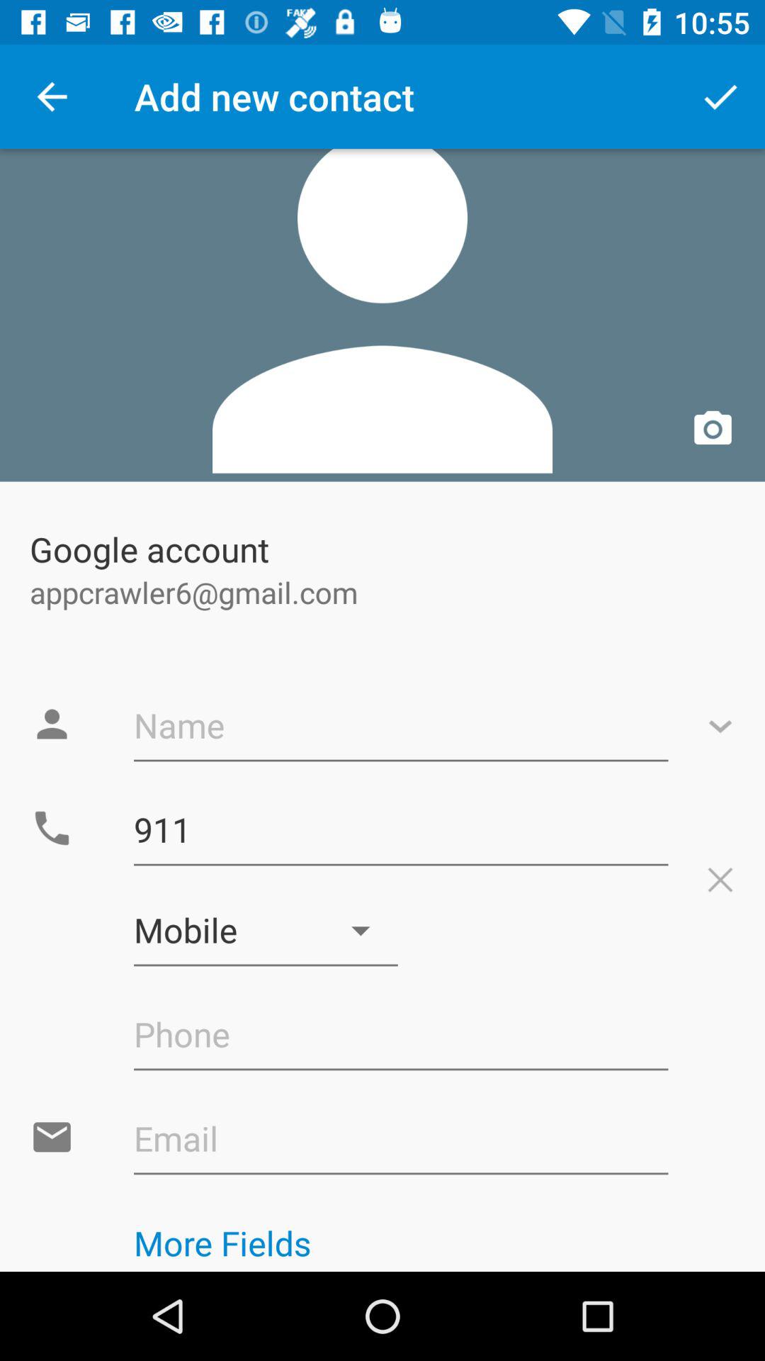 The width and height of the screenshot is (765, 1361). What do you see at coordinates (52, 828) in the screenshot?
I see `icon shown left to 911` at bounding box center [52, 828].